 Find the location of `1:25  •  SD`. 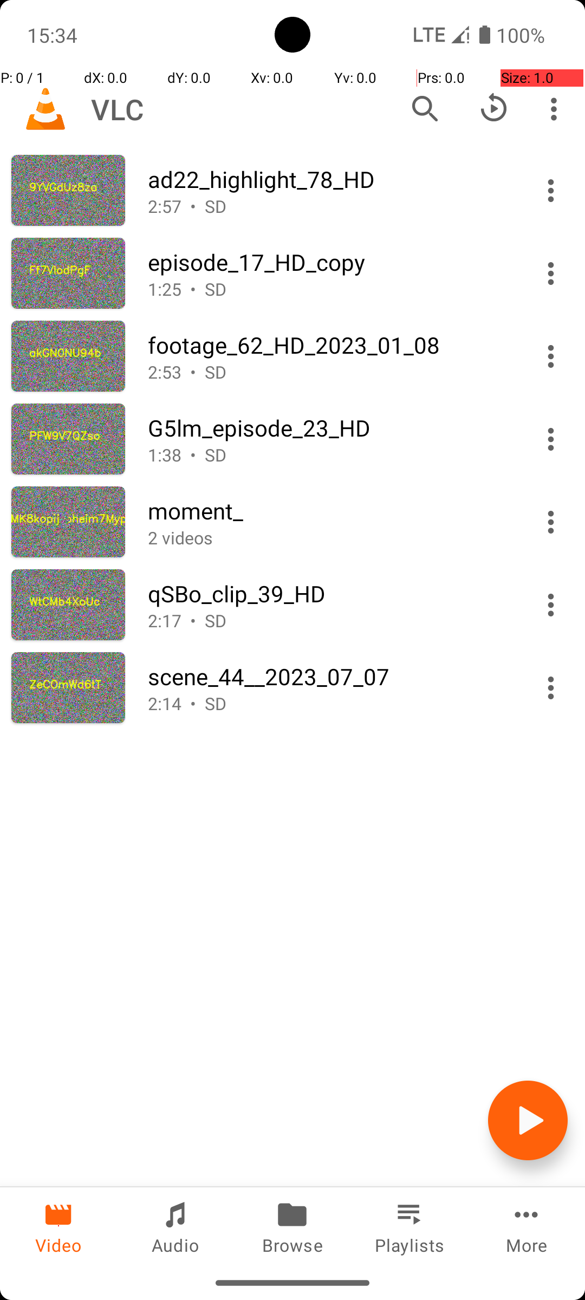

1:25  •  SD is located at coordinates (329, 289).